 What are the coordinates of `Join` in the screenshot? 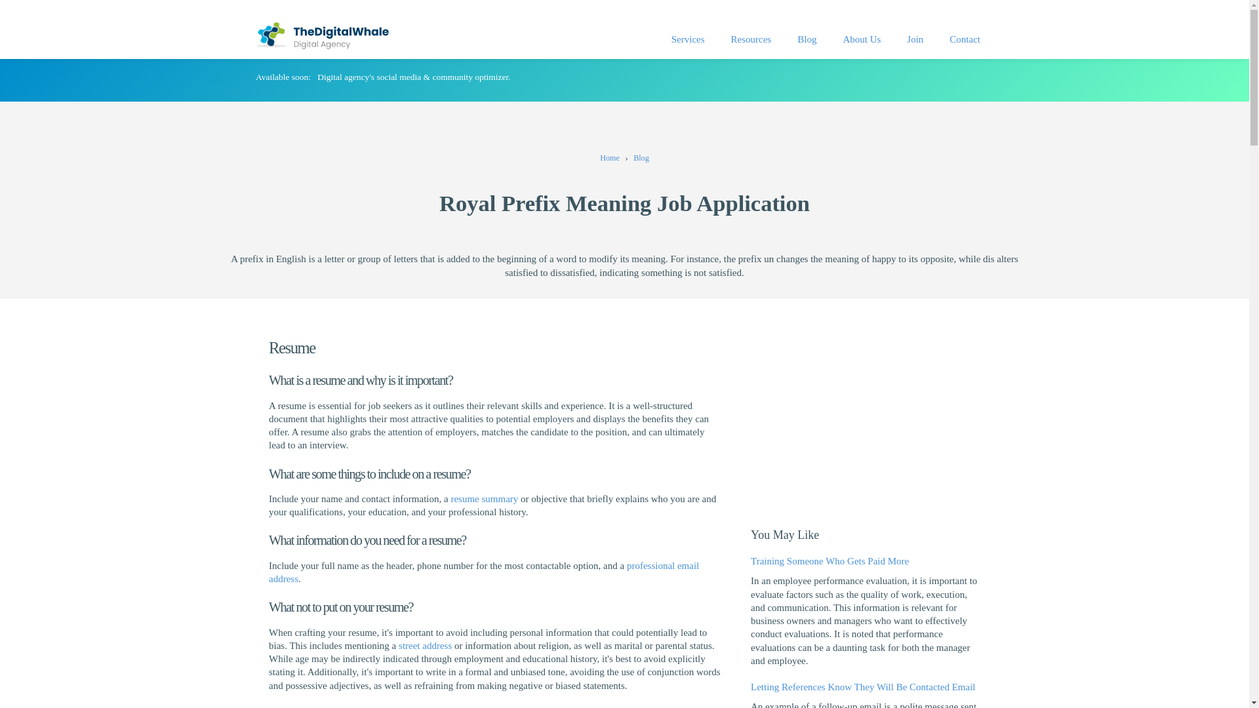 It's located at (915, 39).